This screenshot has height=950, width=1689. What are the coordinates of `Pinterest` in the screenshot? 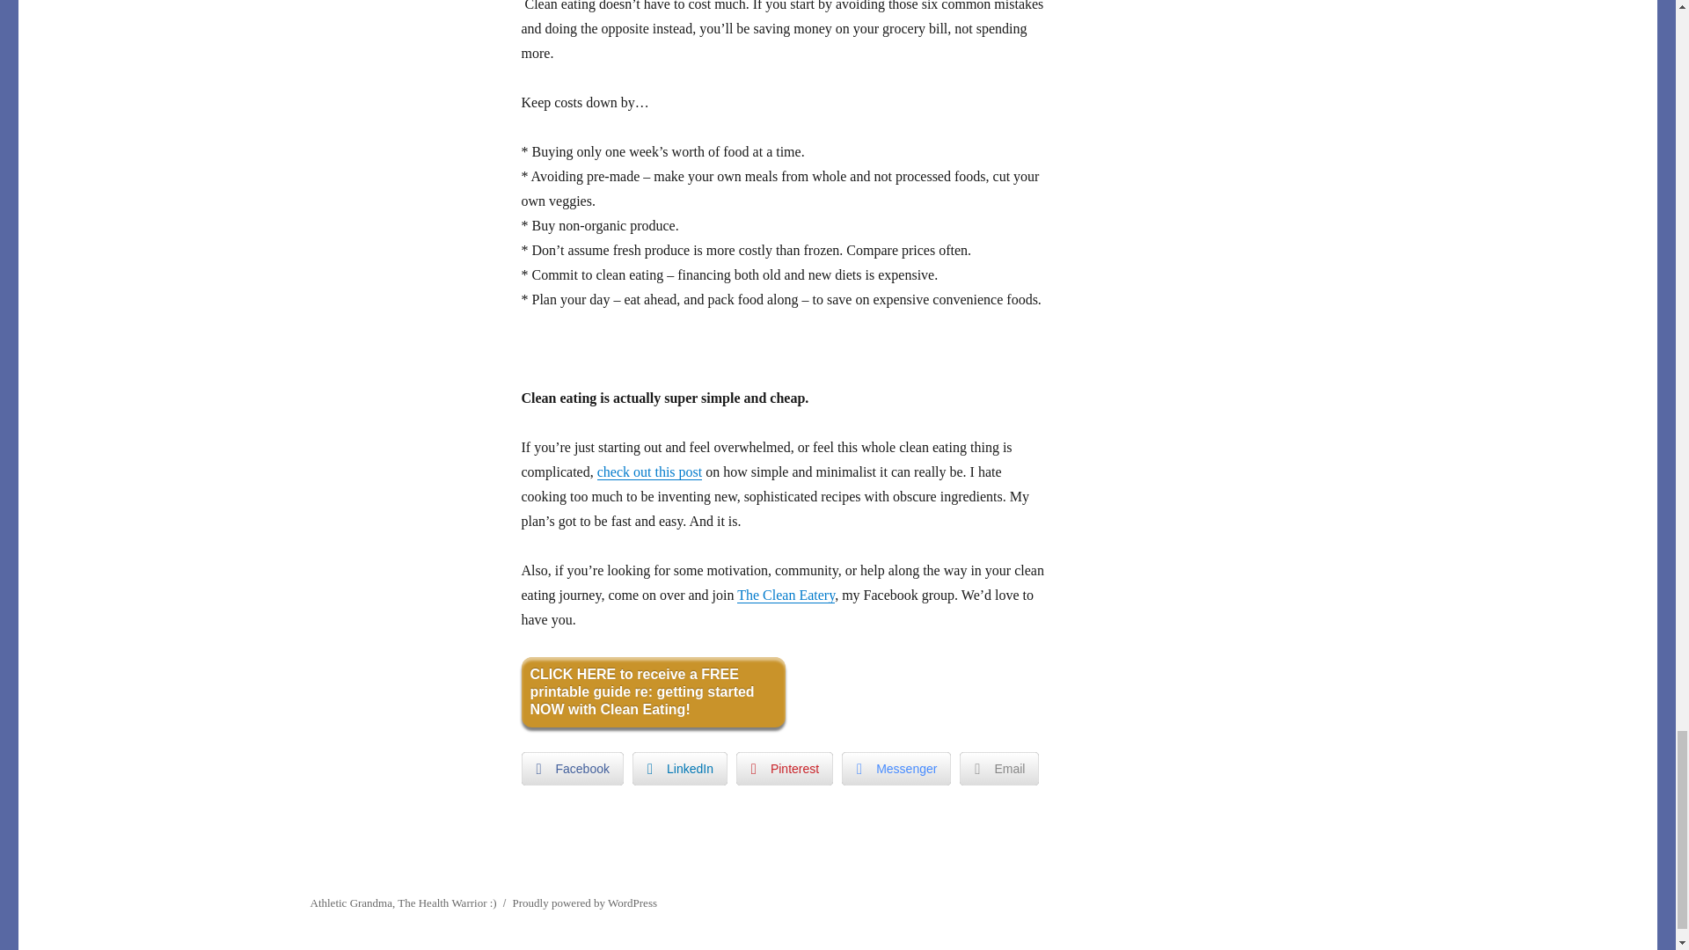 It's located at (785, 769).